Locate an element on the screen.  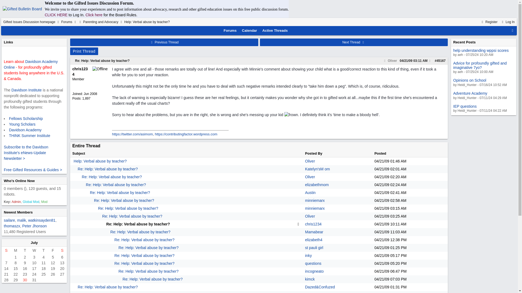
Peter Jhonson is located at coordinates (35, 226).